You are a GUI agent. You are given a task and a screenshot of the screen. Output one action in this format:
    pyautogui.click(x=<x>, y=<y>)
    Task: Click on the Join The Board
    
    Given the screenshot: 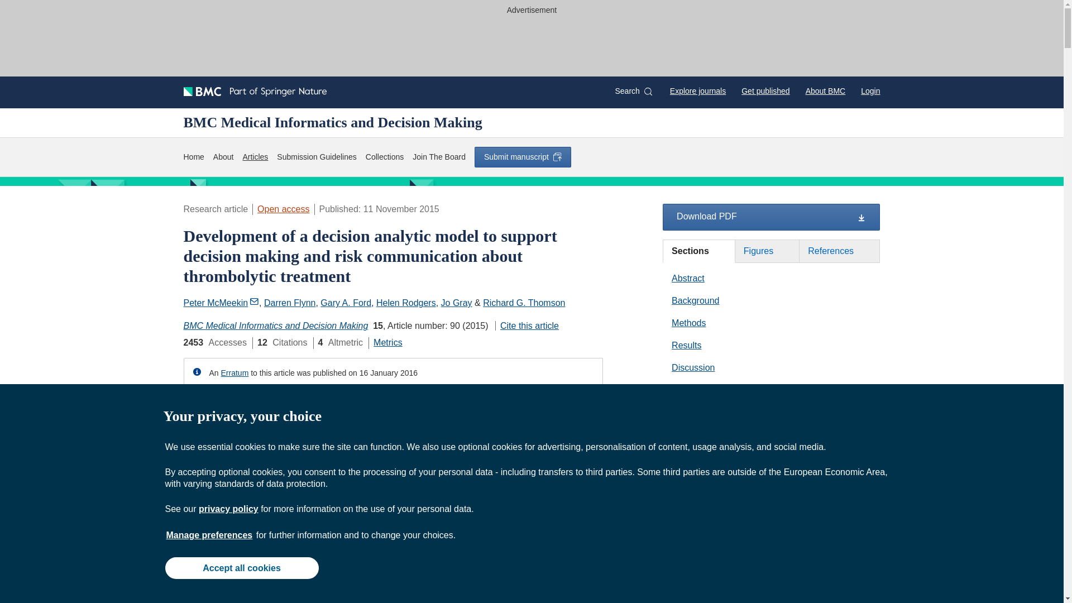 What is the action you would take?
    pyautogui.click(x=439, y=157)
    